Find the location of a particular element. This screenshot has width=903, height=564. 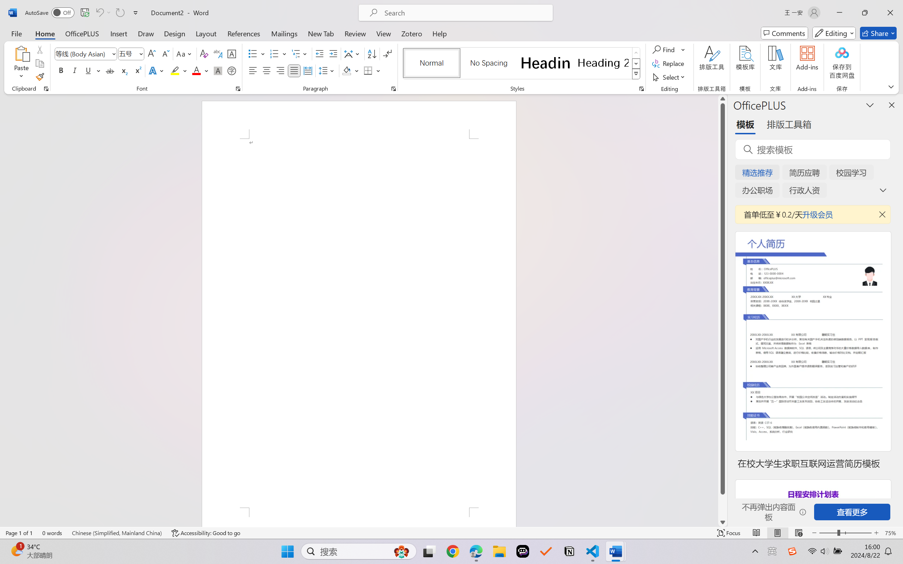

Font is located at coordinates (83, 54).